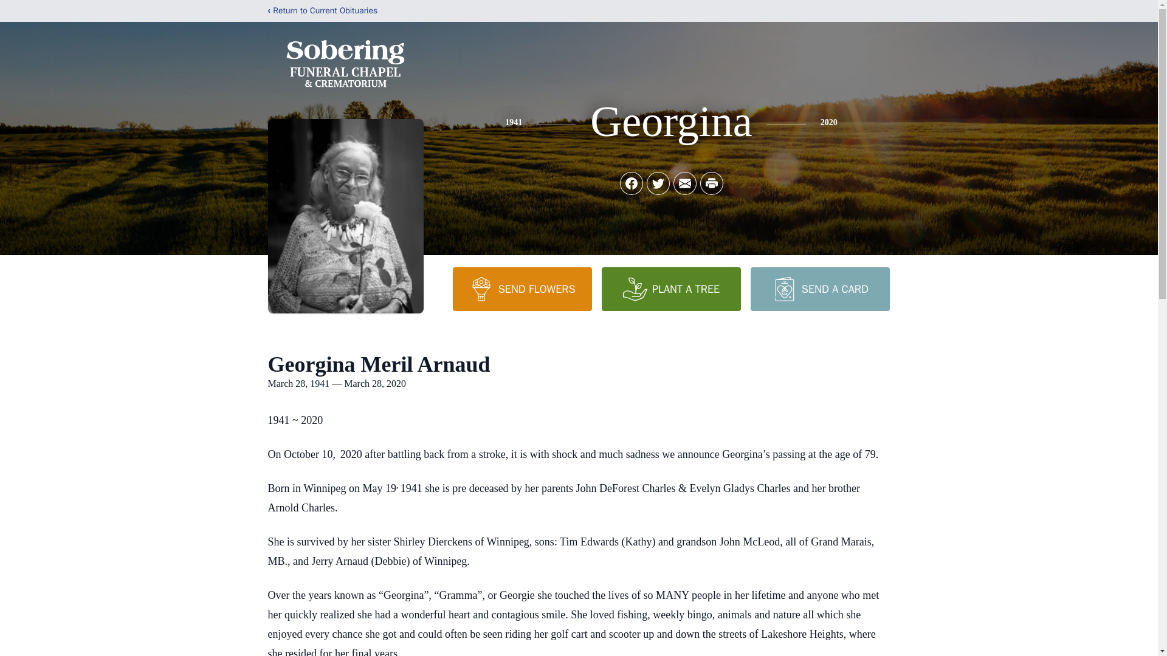  I want to click on PLANT A TREE, so click(671, 289).